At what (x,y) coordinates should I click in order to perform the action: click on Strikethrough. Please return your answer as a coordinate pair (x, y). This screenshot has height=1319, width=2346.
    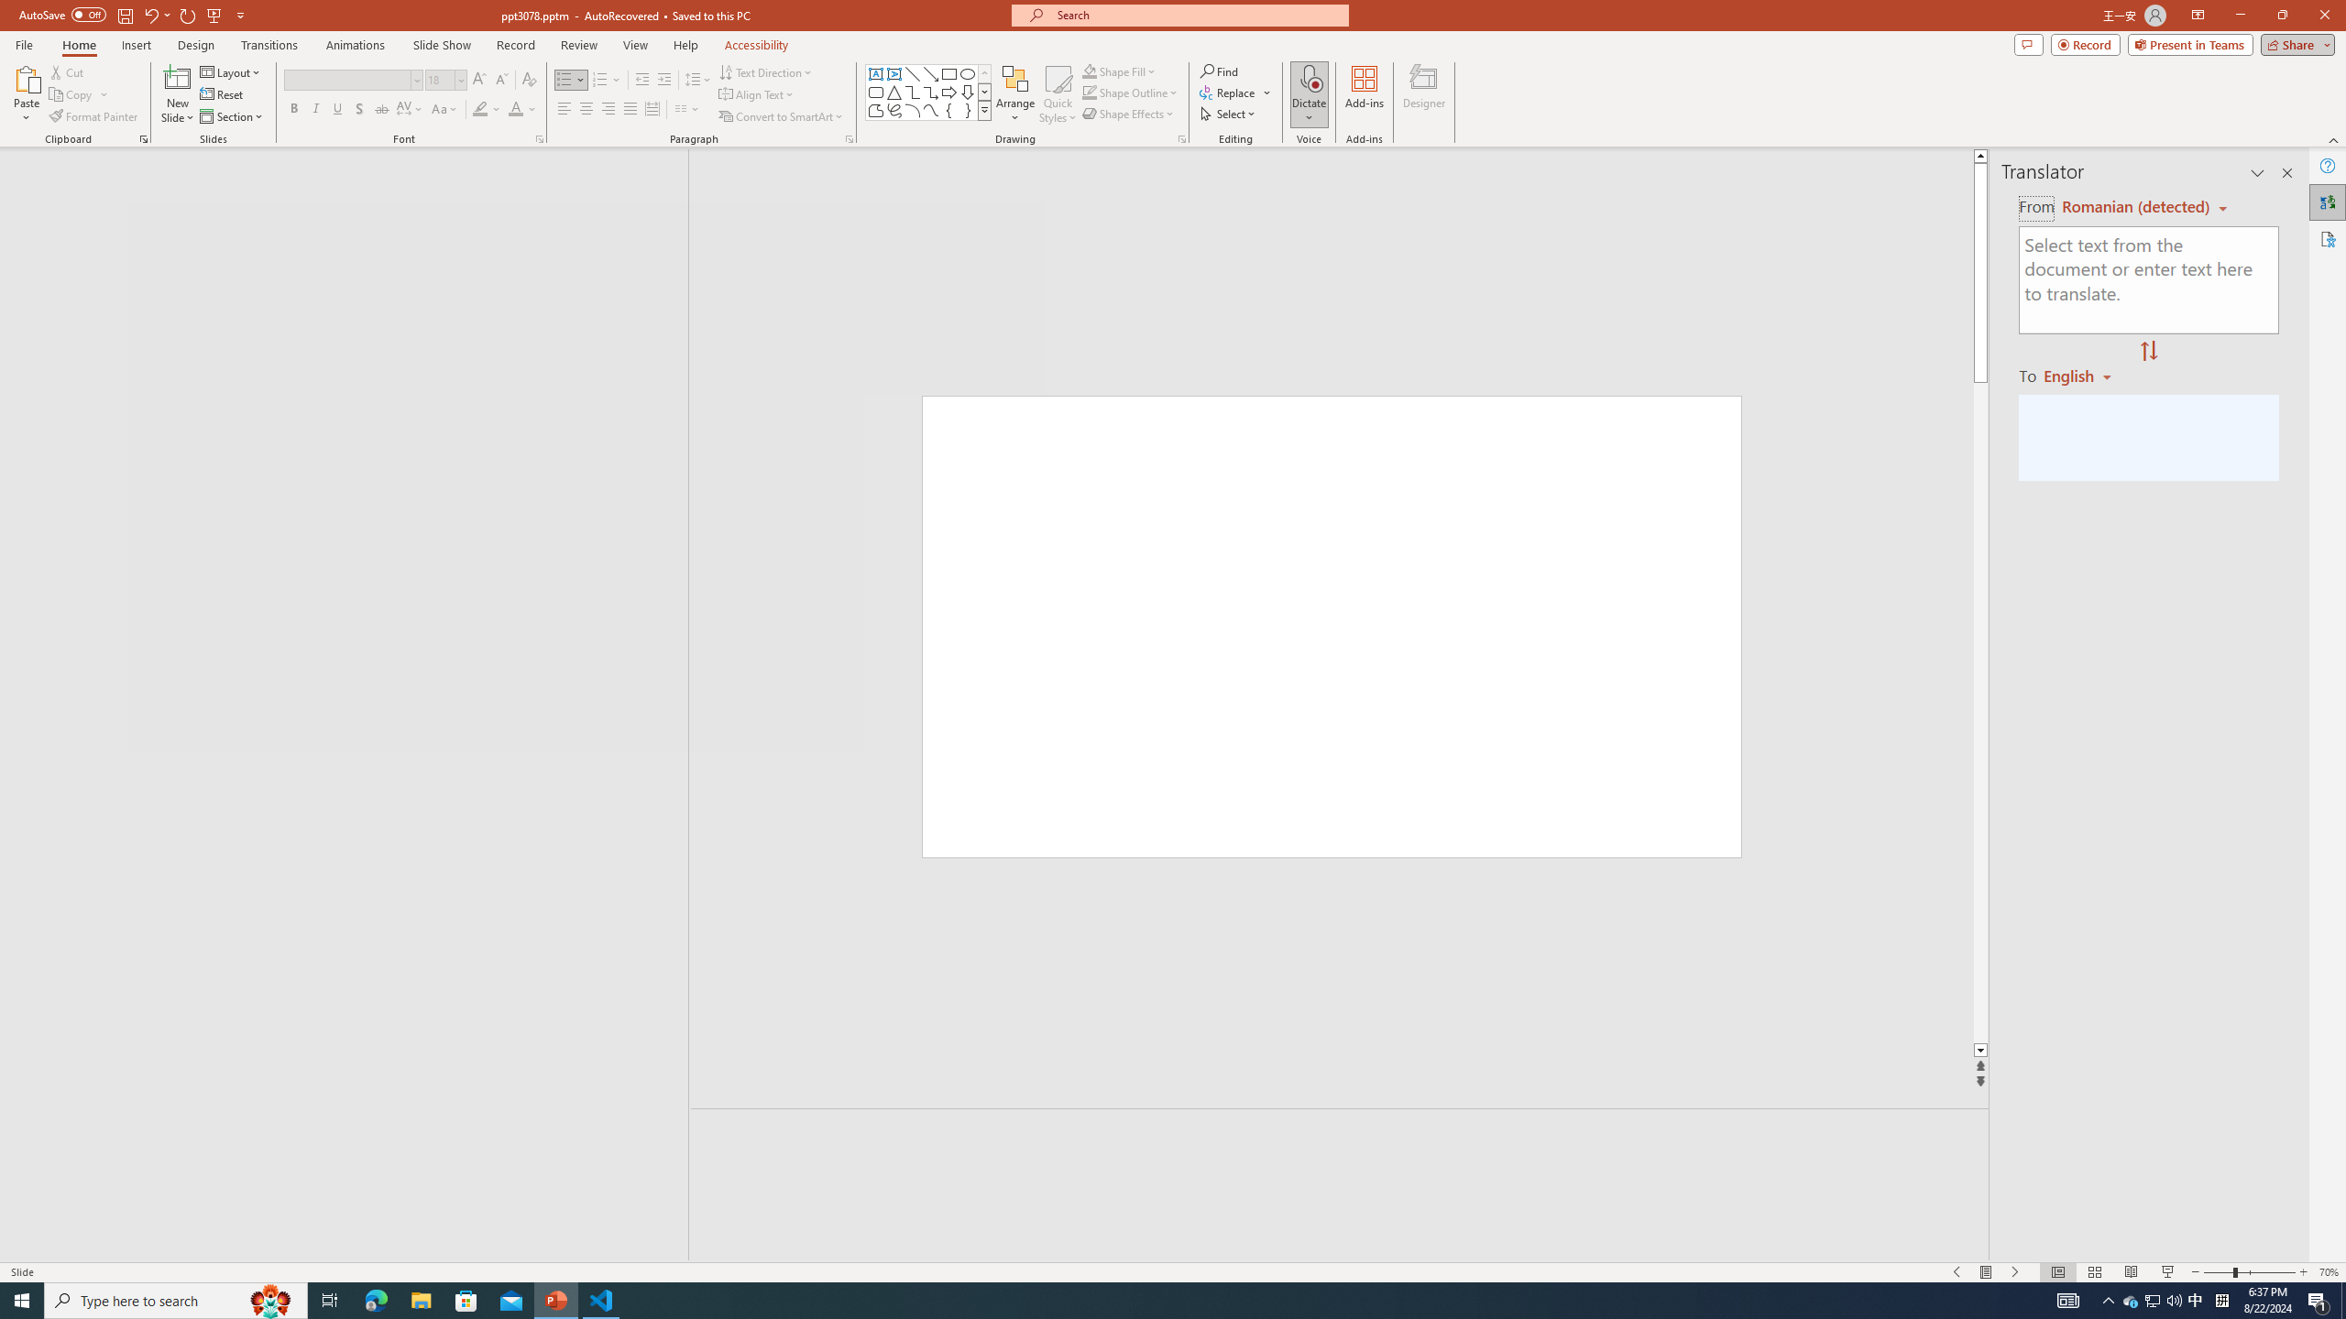
    Looking at the image, I should click on (382, 110).